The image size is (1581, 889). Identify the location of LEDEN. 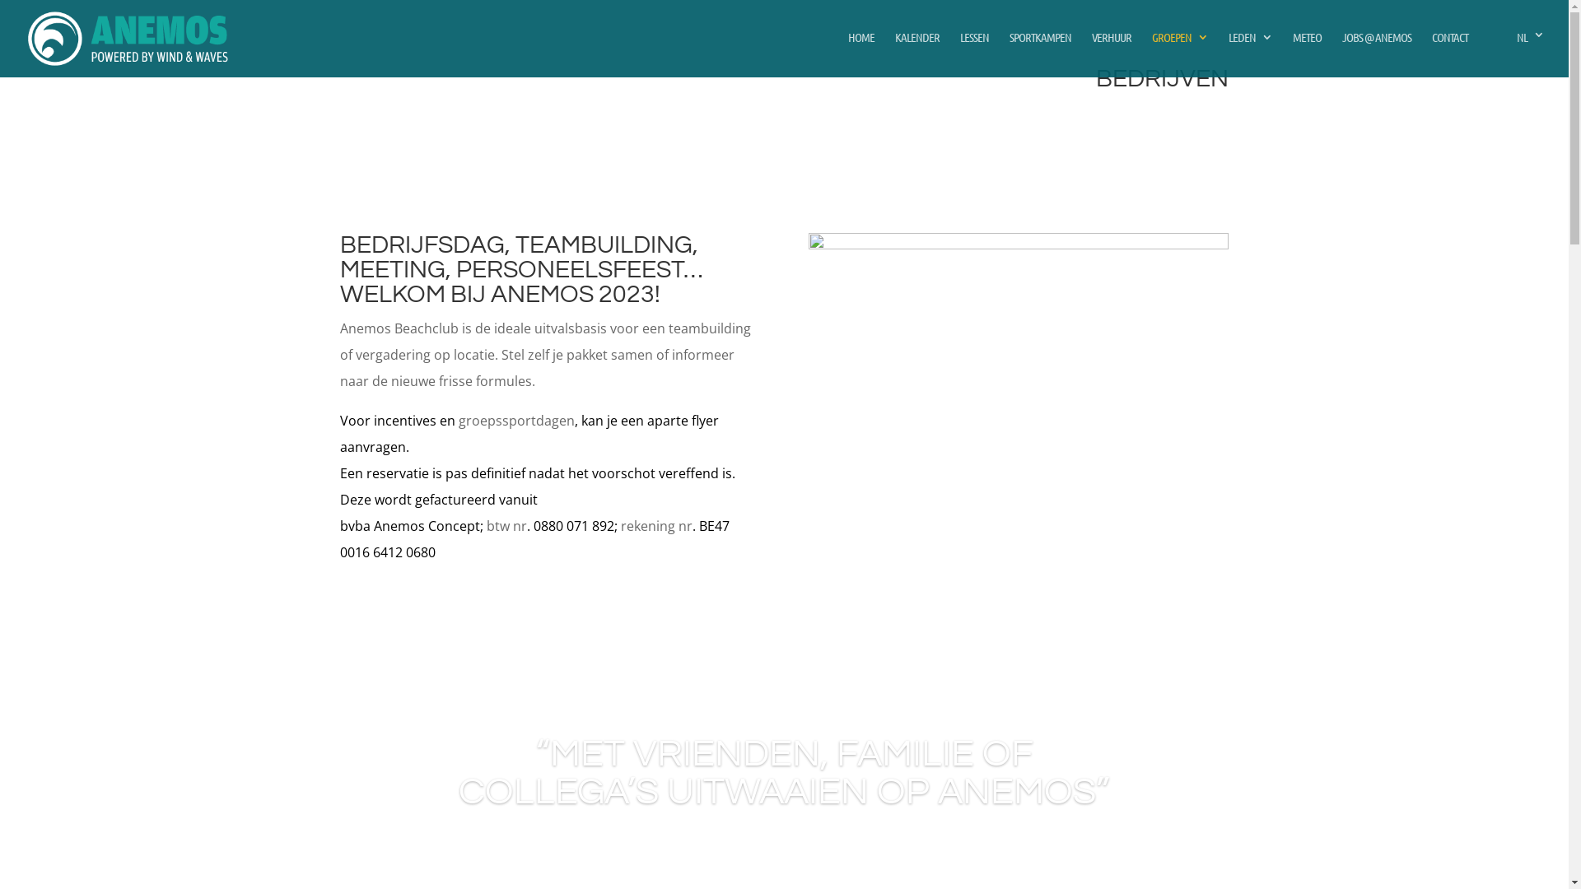
(1250, 51).